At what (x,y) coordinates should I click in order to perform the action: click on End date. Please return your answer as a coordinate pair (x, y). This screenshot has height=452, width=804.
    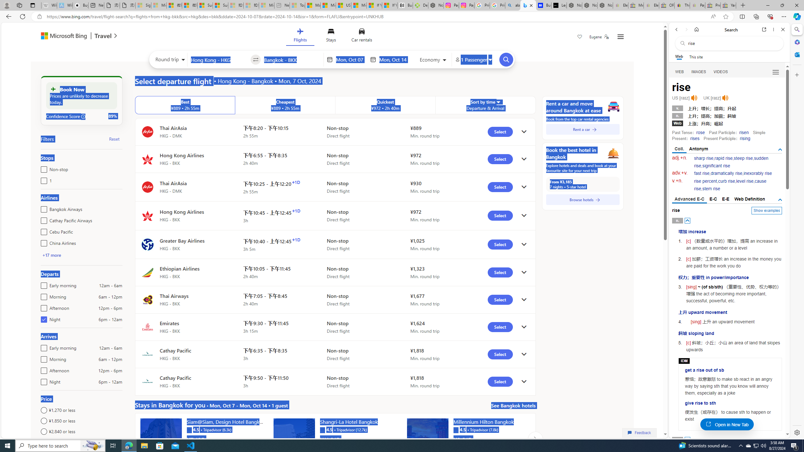
    Looking at the image, I should click on (394, 60).